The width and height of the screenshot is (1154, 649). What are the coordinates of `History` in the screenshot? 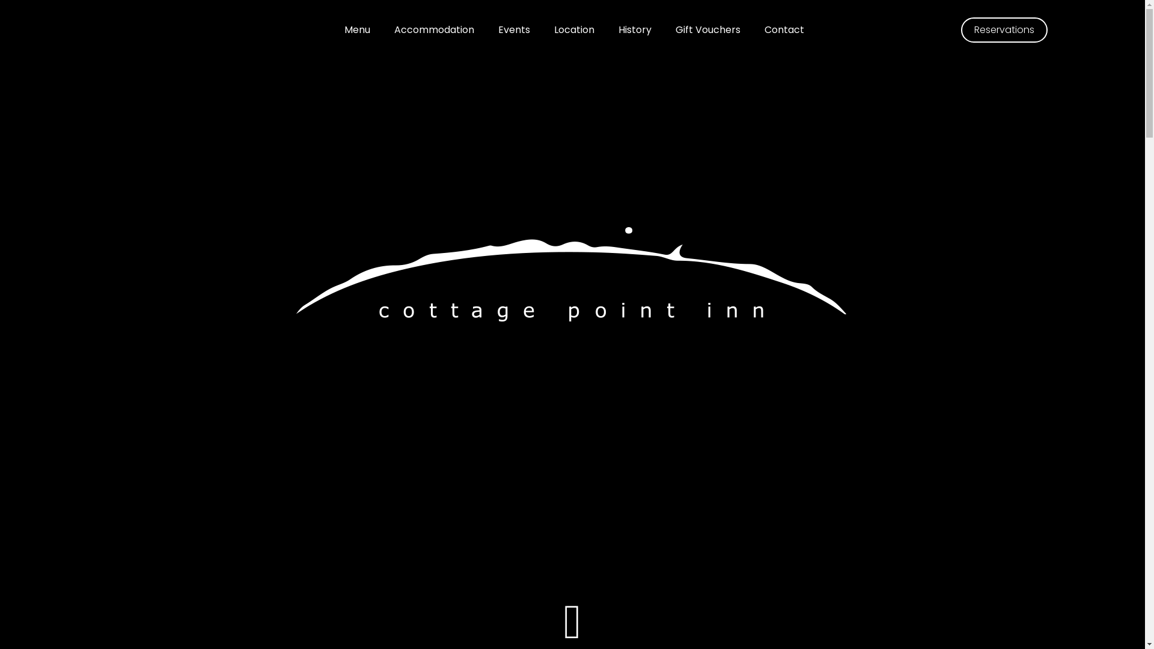 It's located at (635, 30).